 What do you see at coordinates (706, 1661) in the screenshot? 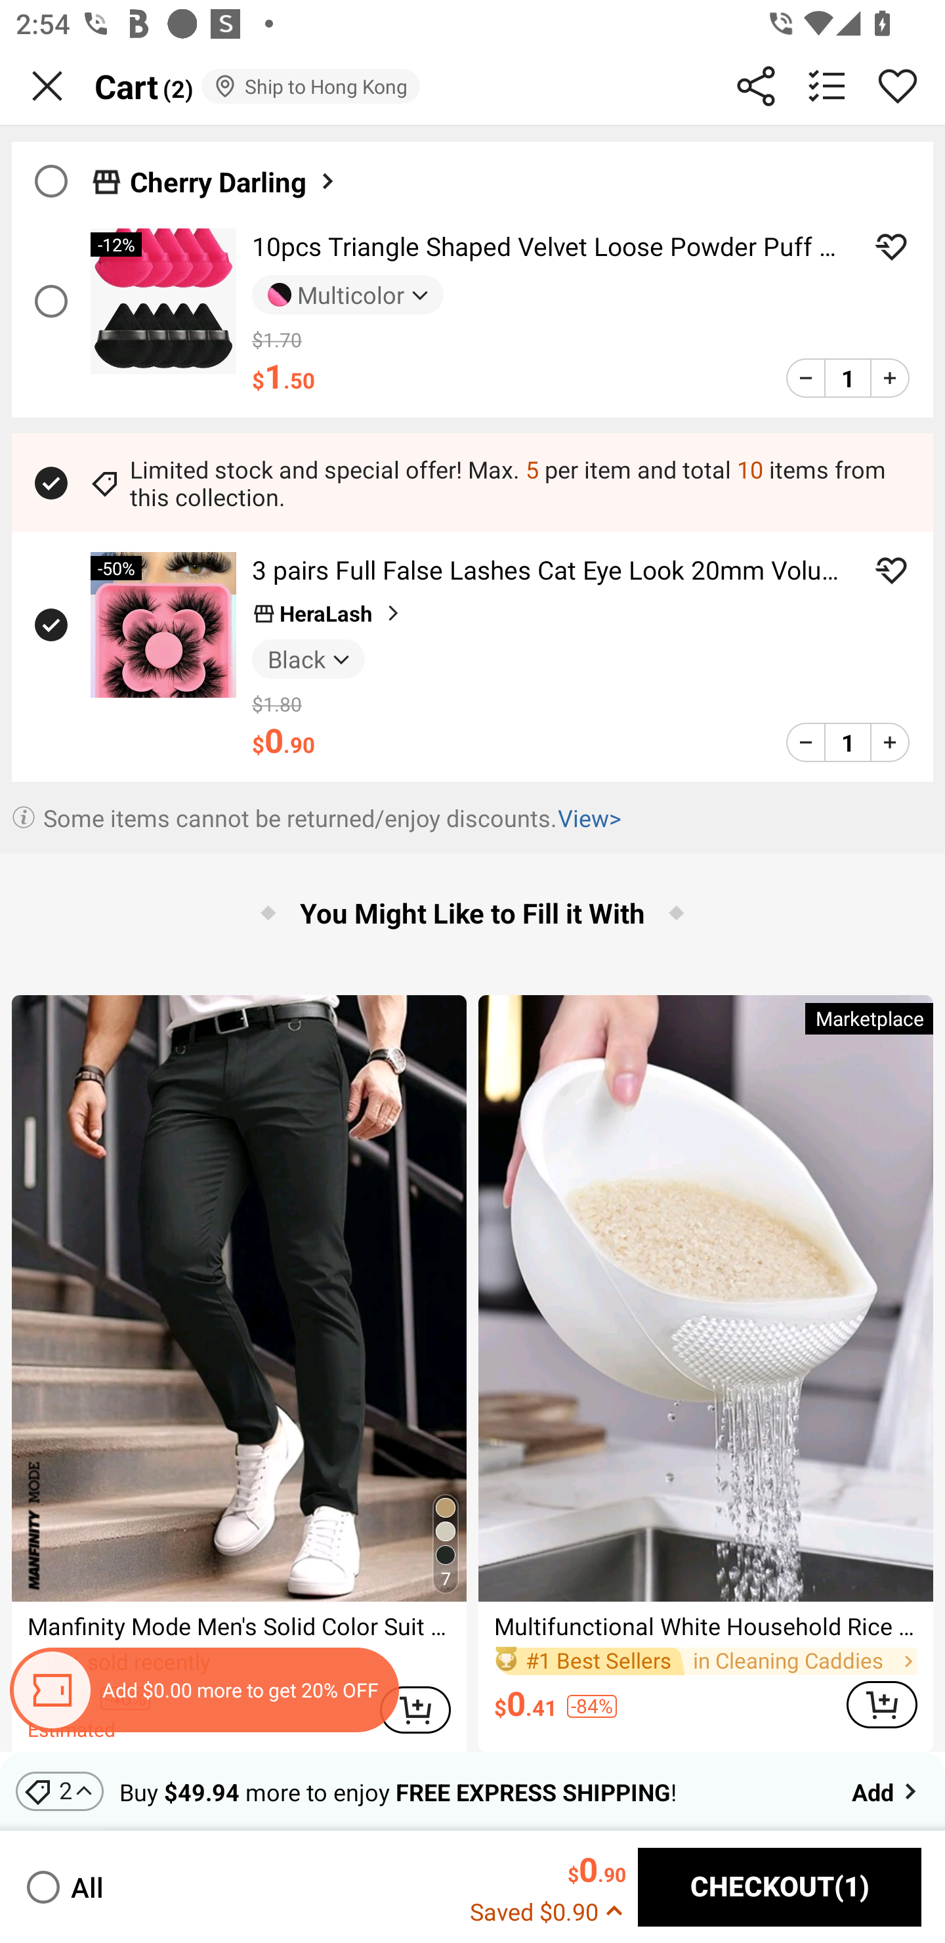
I see `#1 Best Sellers in Cleaning Caddies` at bounding box center [706, 1661].